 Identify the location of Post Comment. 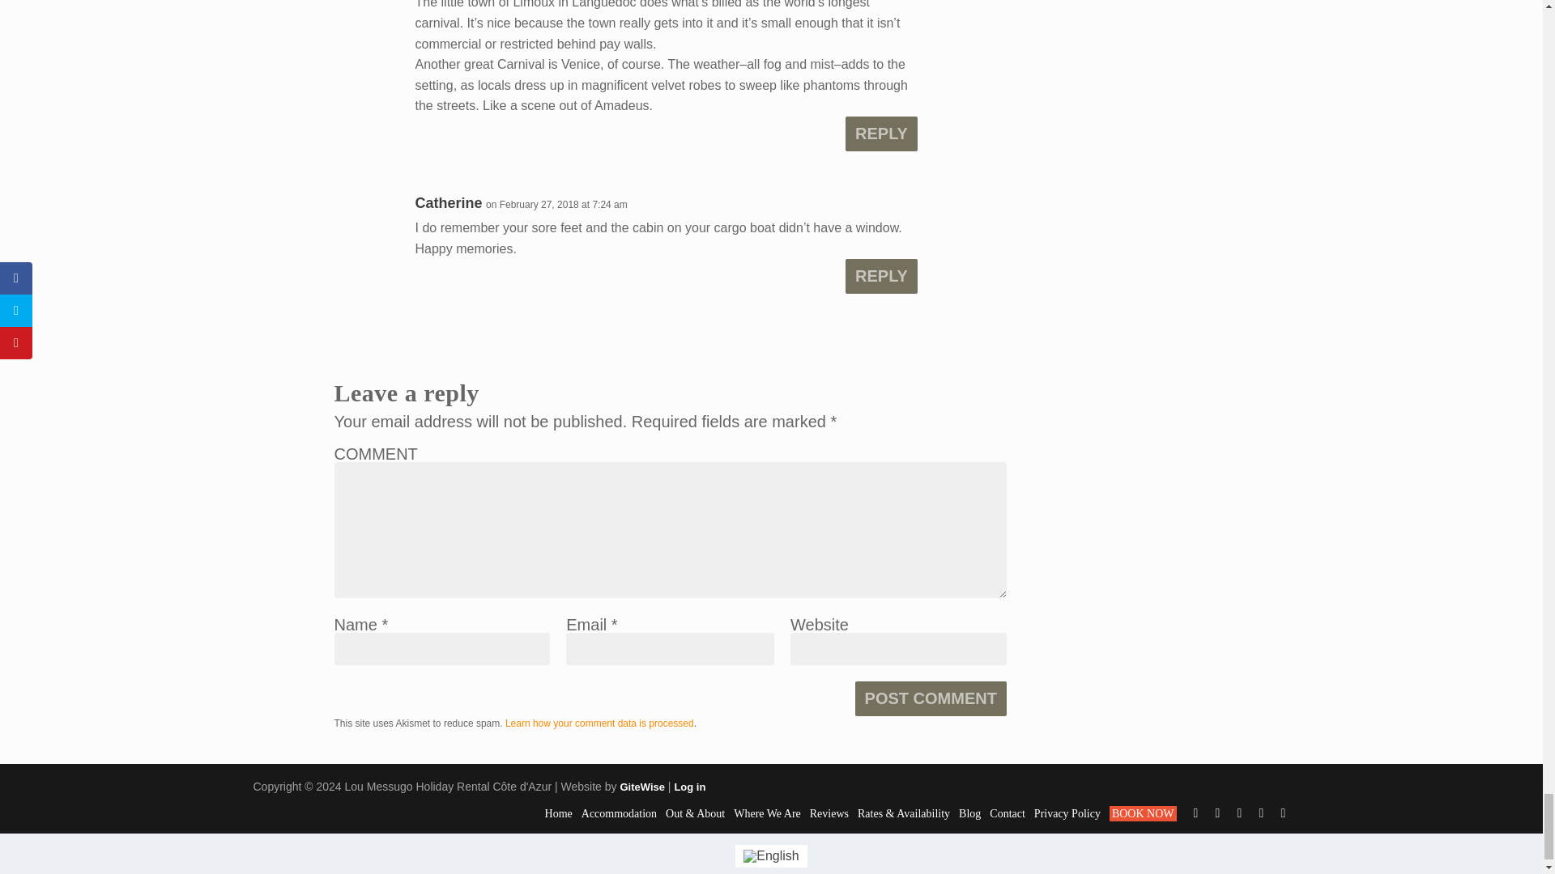
(931, 698).